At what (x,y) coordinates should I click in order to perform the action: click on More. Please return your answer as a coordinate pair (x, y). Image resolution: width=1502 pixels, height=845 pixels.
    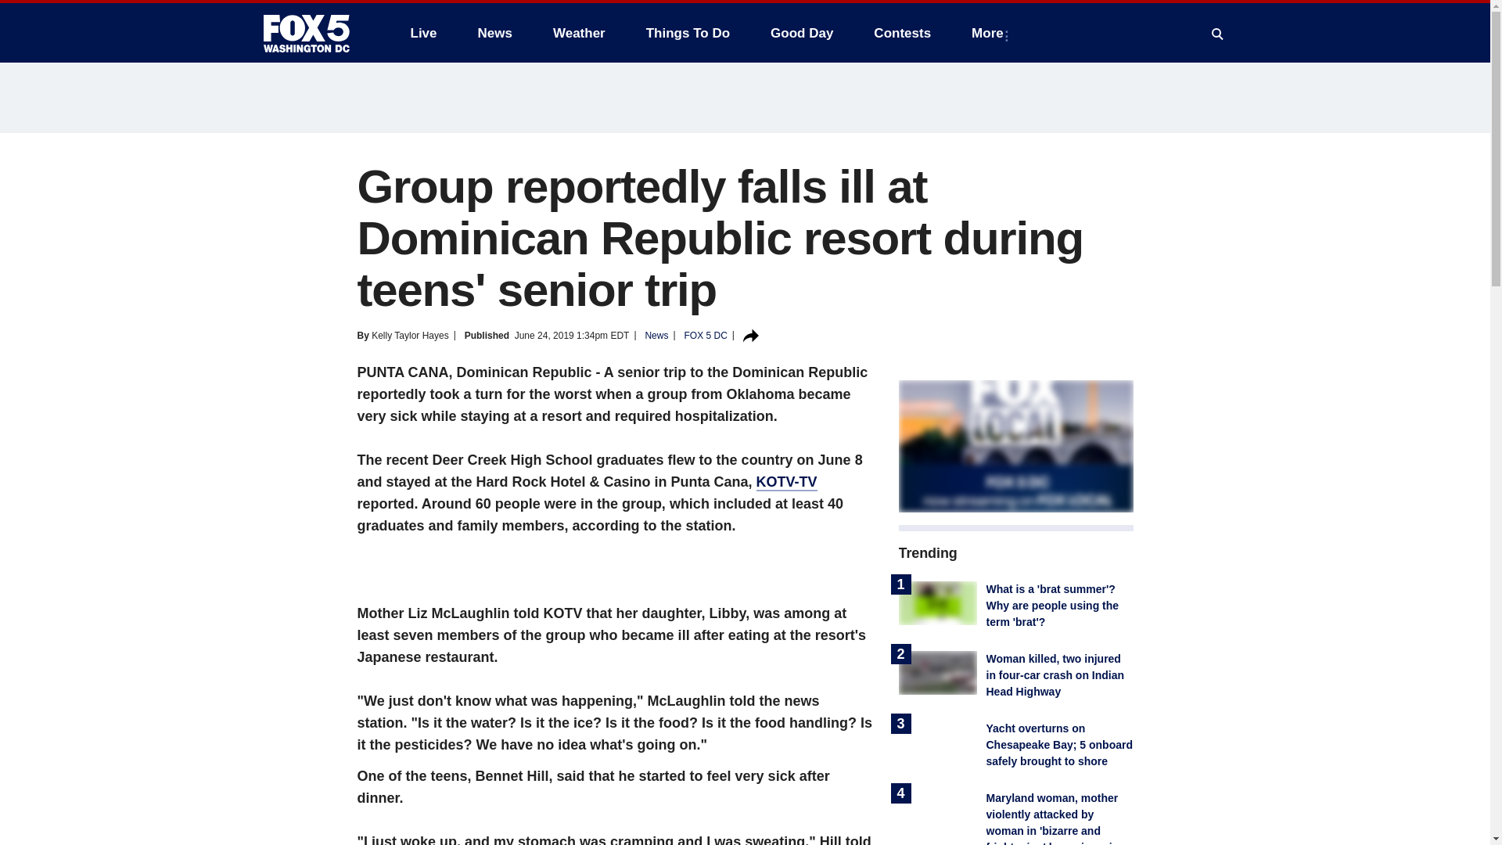
    Looking at the image, I should click on (990, 33).